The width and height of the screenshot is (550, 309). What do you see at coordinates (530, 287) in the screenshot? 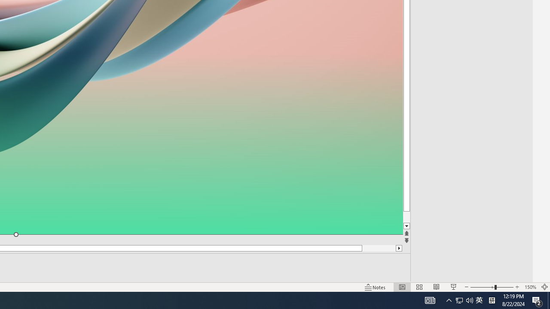
I see `Zoom 150%` at bounding box center [530, 287].